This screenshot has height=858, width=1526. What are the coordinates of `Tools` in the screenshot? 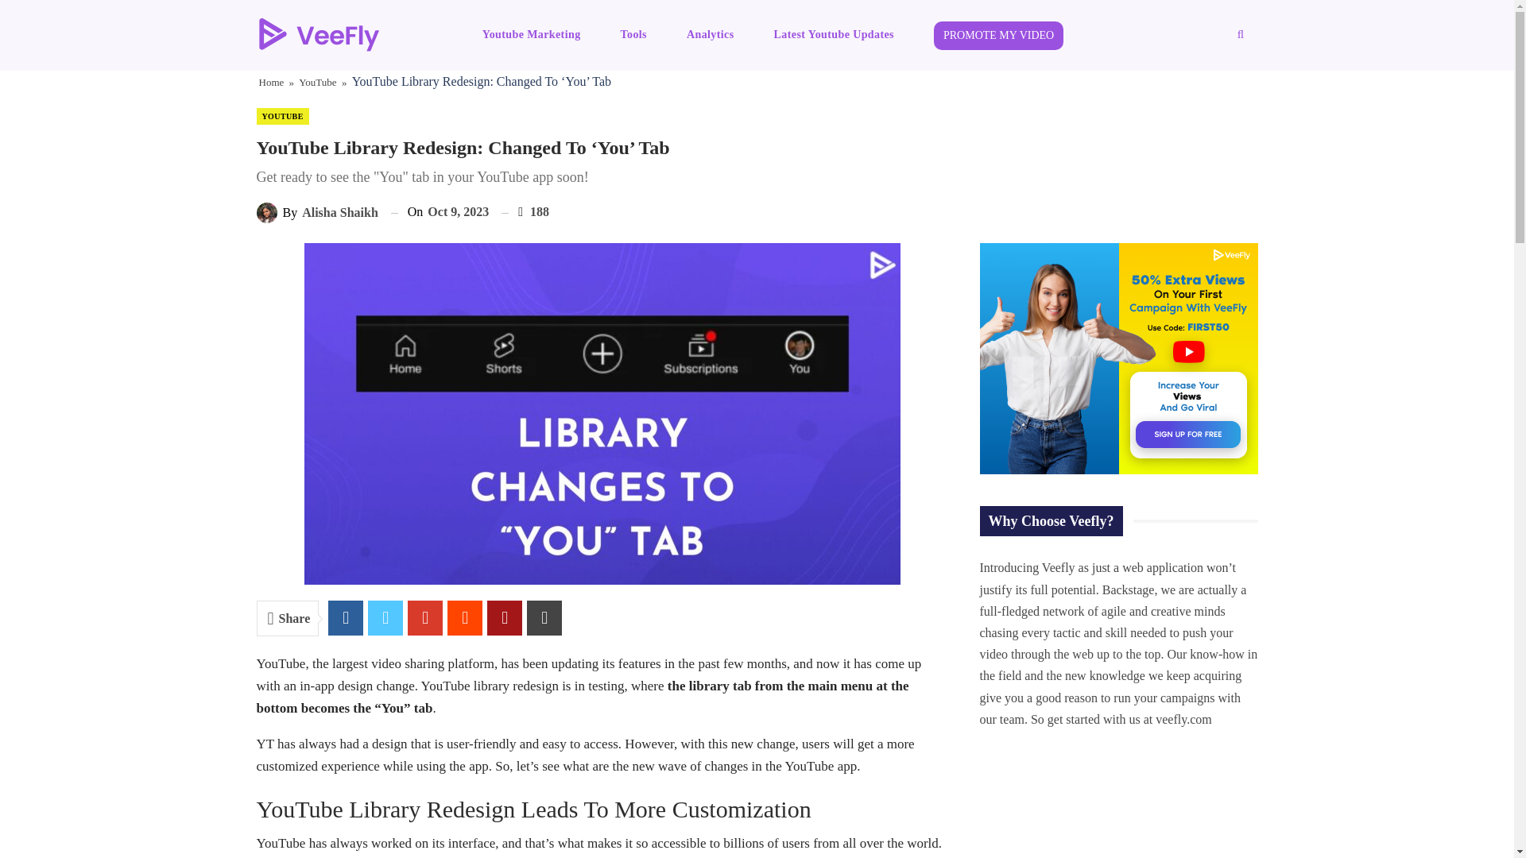 It's located at (633, 35).